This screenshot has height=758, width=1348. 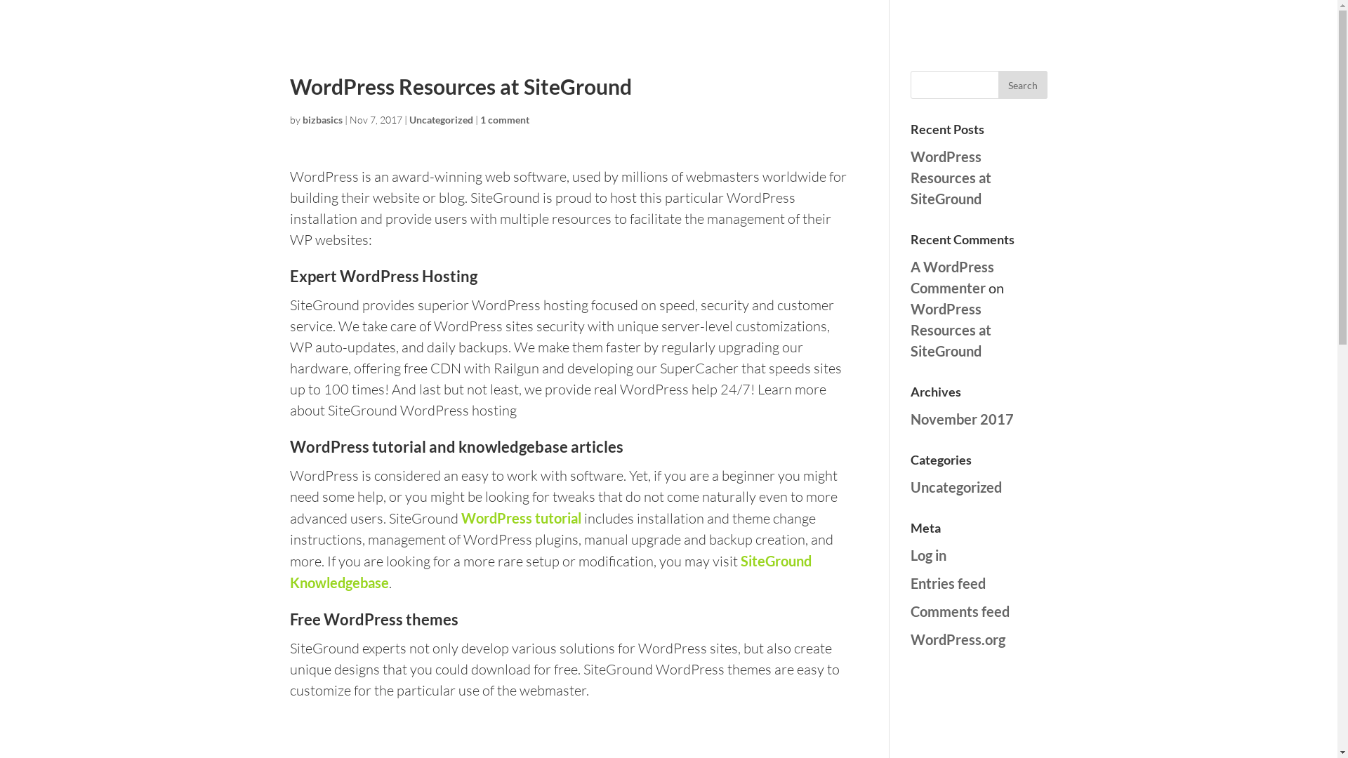 What do you see at coordinates (374, 619) in the screenshot?
I see `Free WordPress themes` at bounding box center [374, 619].